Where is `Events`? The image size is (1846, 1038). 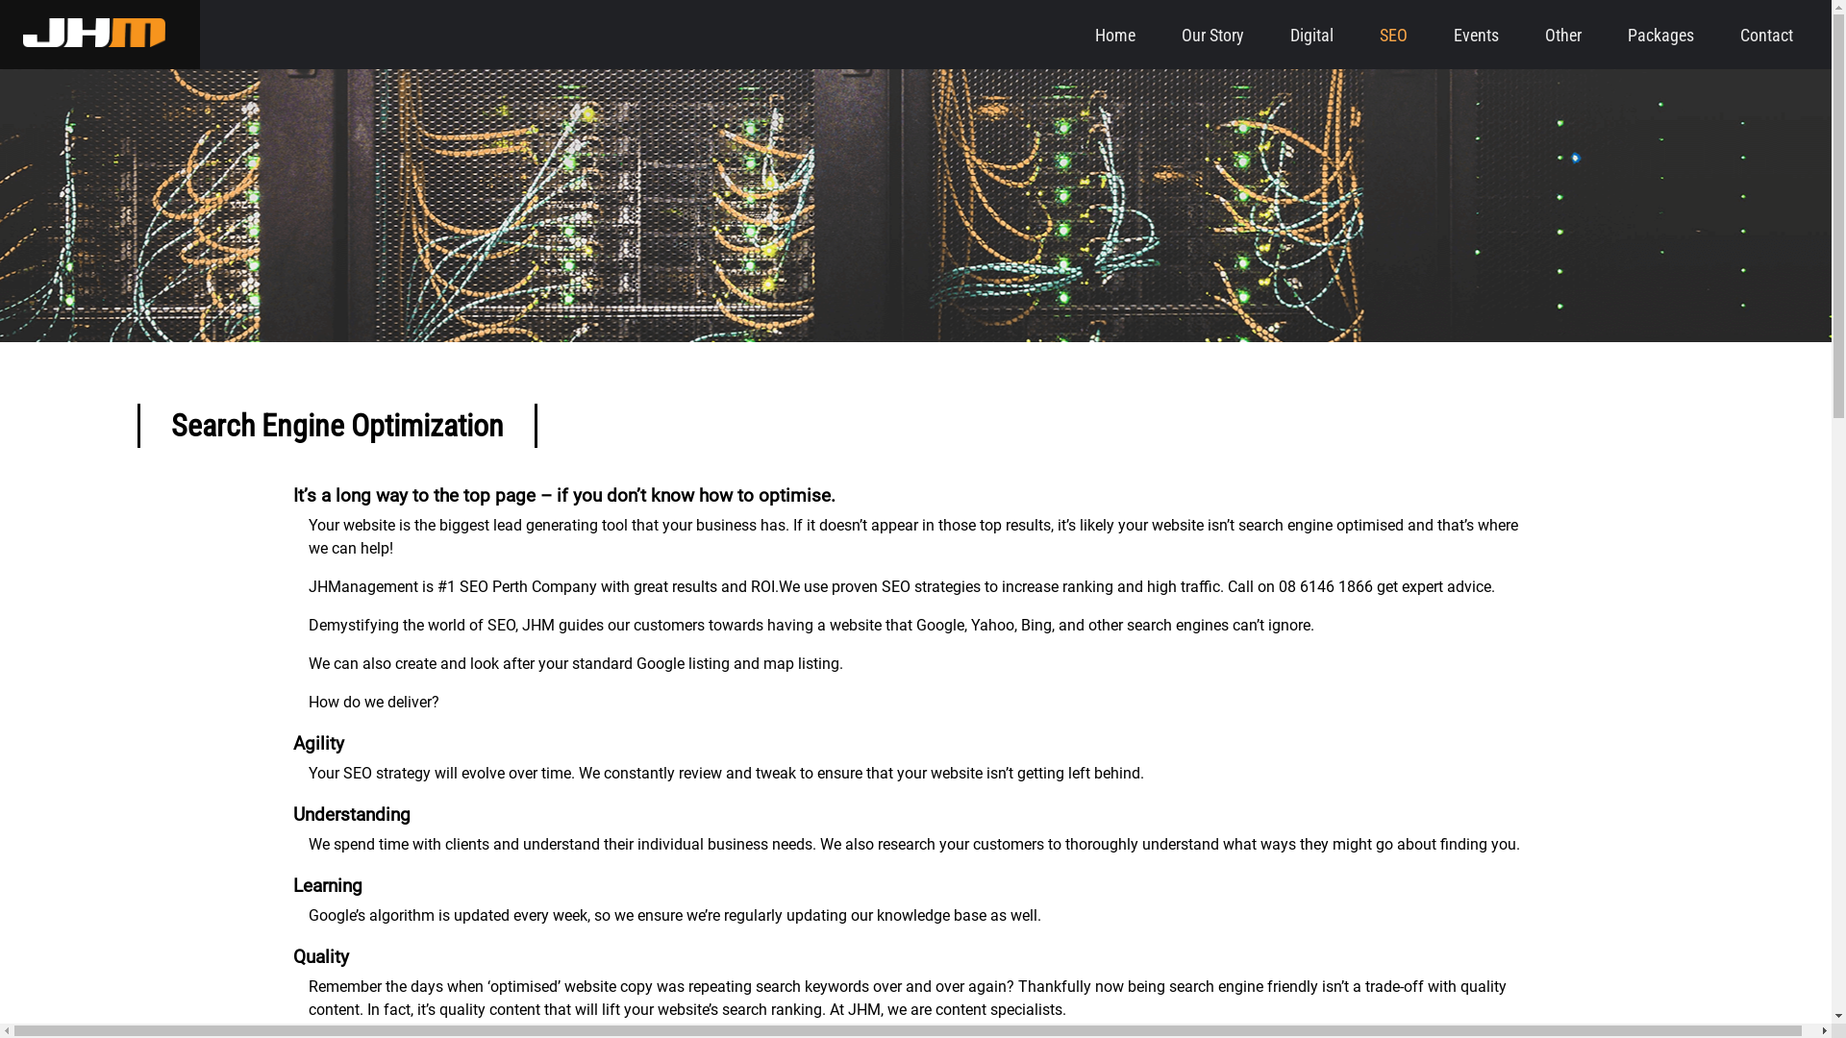 Events is located at coordinates (1477, 35).